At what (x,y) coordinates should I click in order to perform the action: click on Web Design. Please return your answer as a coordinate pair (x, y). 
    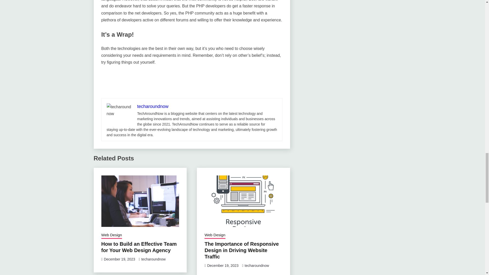
    Looking at the image, I should click on (112, 235).